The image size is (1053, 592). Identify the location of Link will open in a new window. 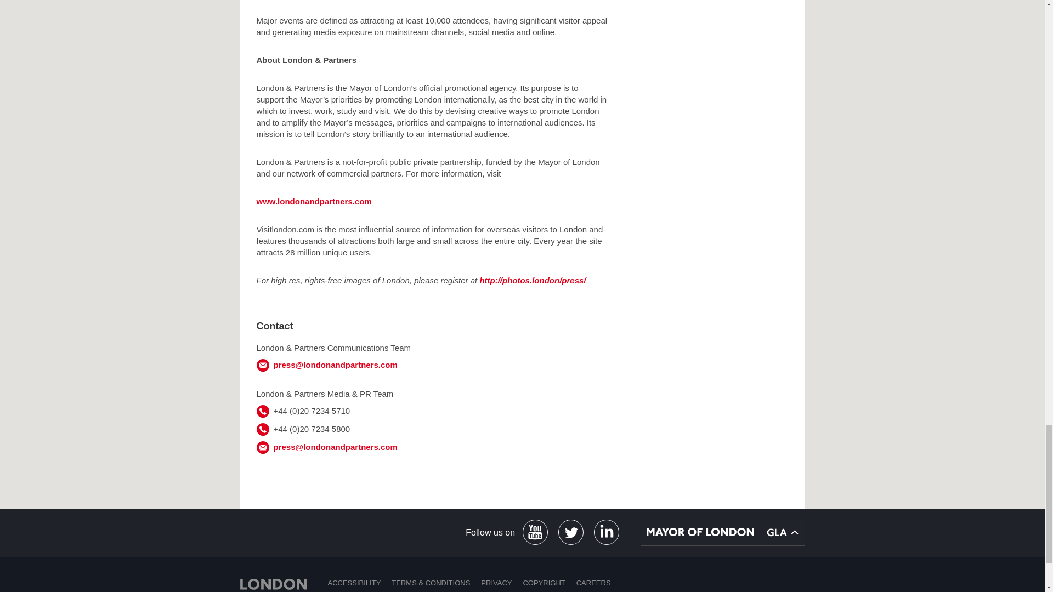
(535, 532).